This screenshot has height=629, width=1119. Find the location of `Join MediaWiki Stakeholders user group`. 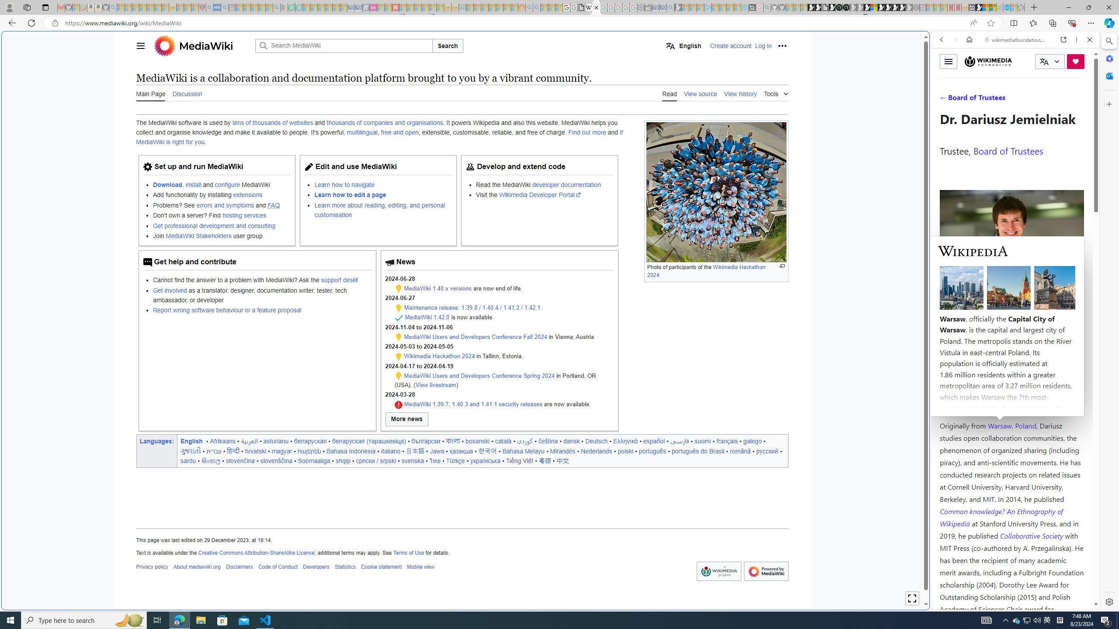

Join MediaWiki Stakeholders user group is located at coordinates (221, 236).